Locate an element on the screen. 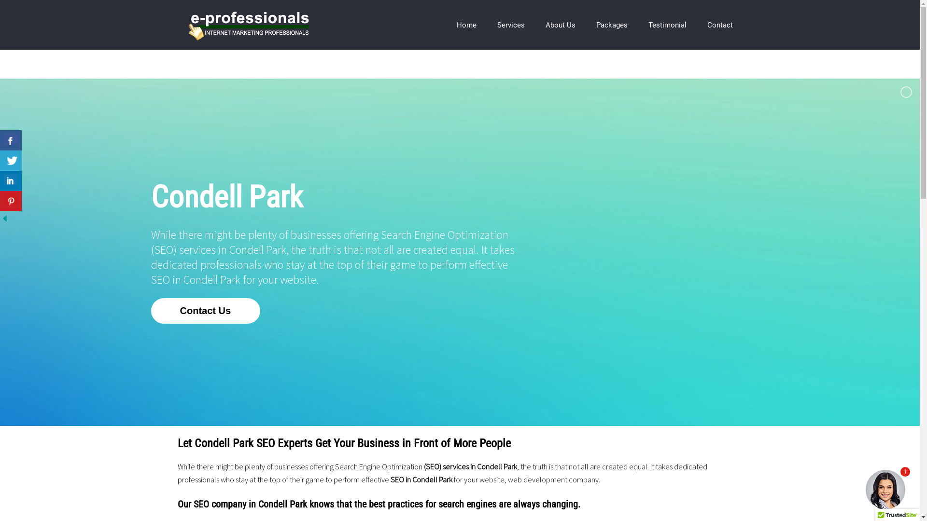  Share On Twitter is located at coordinates (11, 160).